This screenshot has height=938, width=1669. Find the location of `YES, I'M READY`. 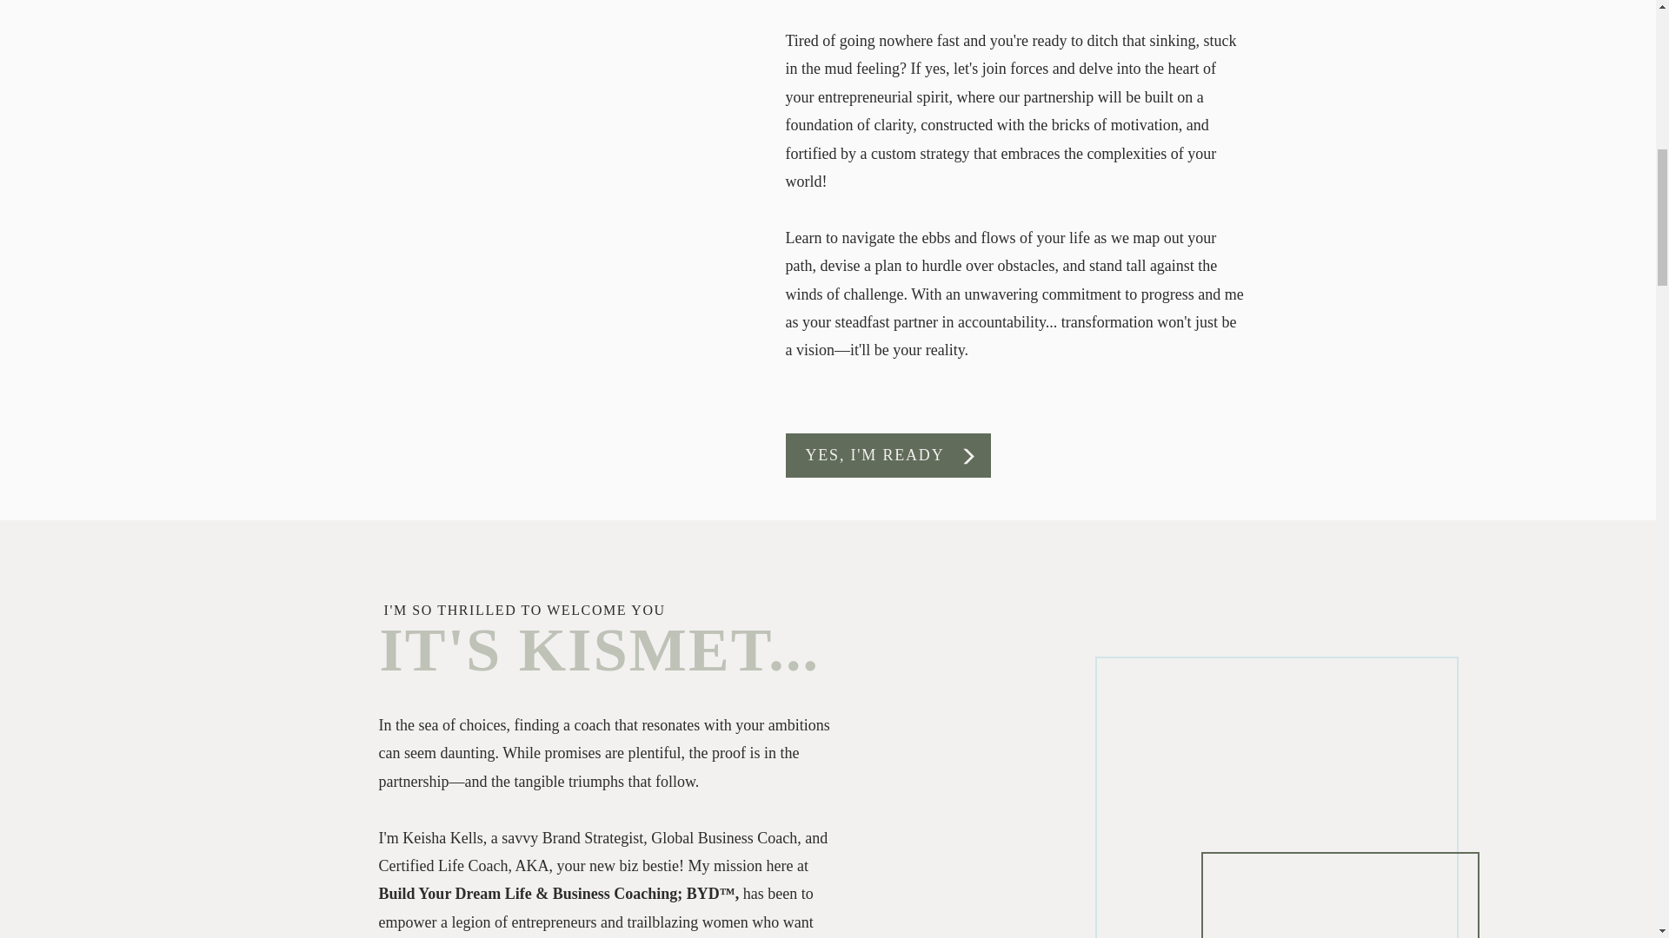

YES, I'M READY is located at coordinates (876, 455).